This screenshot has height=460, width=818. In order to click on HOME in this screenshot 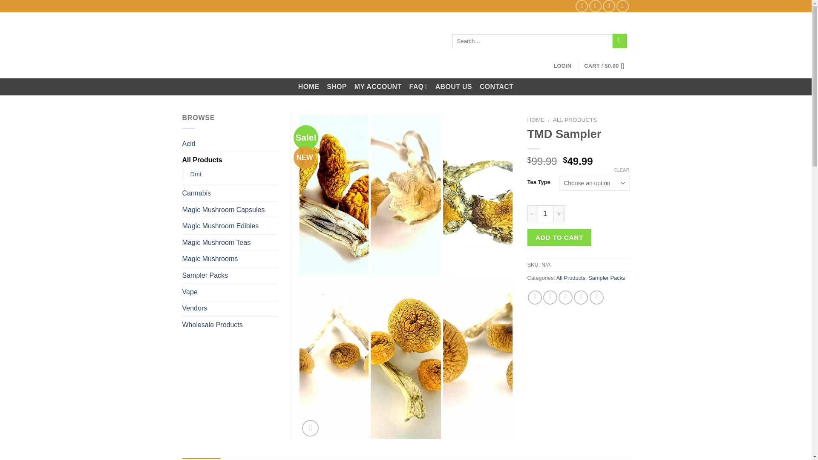, I will do `click(536, 120)`.